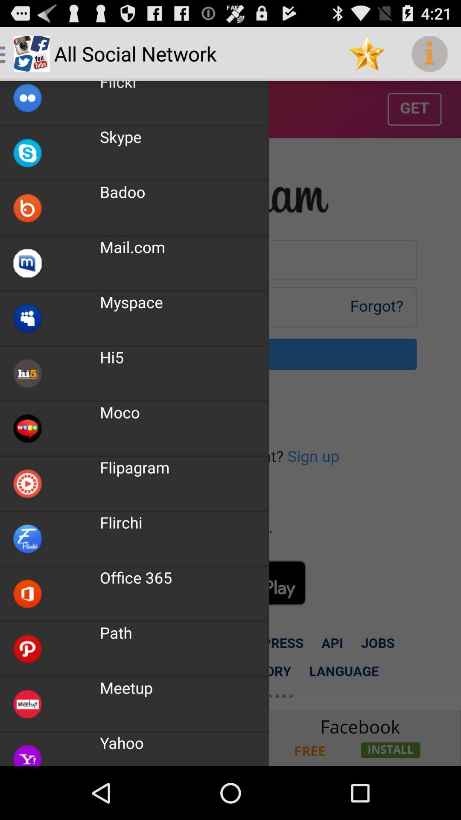 The height and width of the screenshot is (820, 461). Describe the element at coordinates (116, 633) in the screenshot. I see `jump to path app` at that location.